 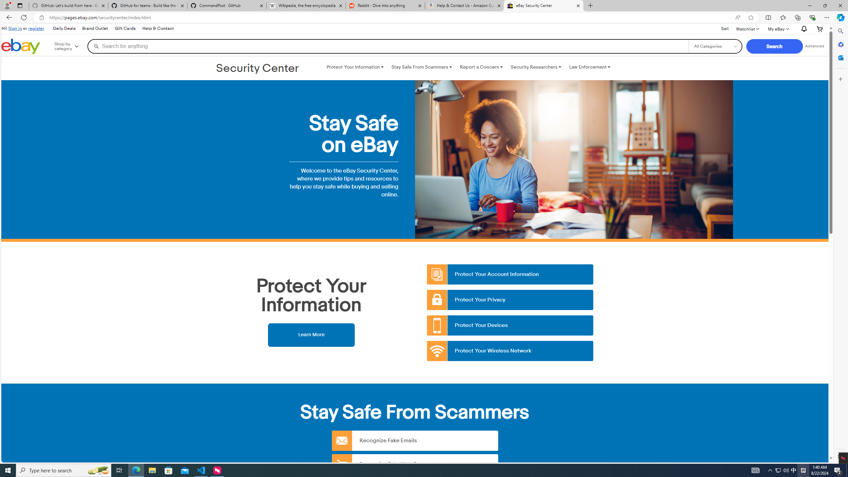 What do you see at coordinates (415, 464) in the screenshot?
I see `Recognize Fake Web Pages` at bounding box center [415, 464].